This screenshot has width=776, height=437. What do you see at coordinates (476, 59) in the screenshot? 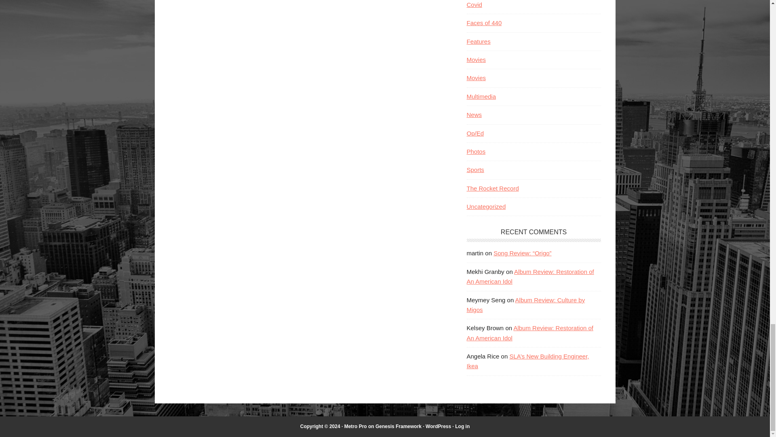
I see `Movies` at bounding box center [476, 59].